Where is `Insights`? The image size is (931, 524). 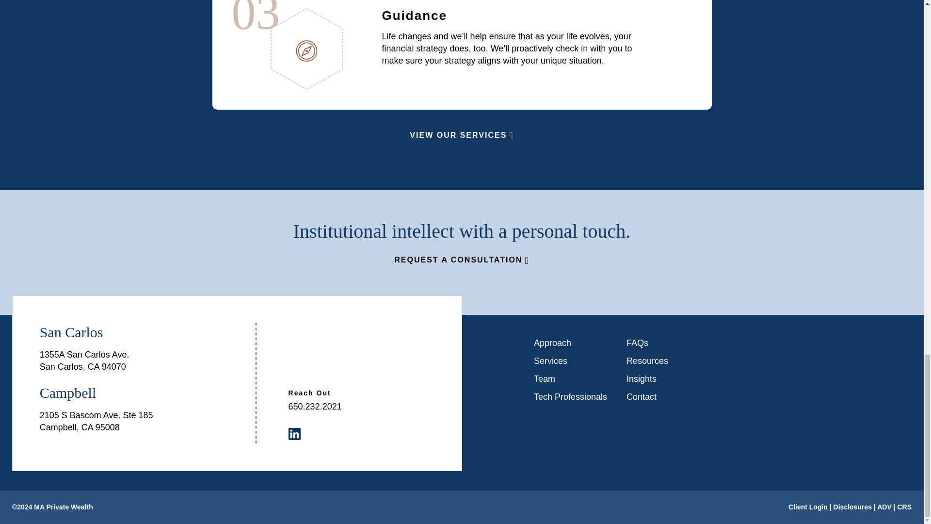 Insights is located at coordinates (663, 378).